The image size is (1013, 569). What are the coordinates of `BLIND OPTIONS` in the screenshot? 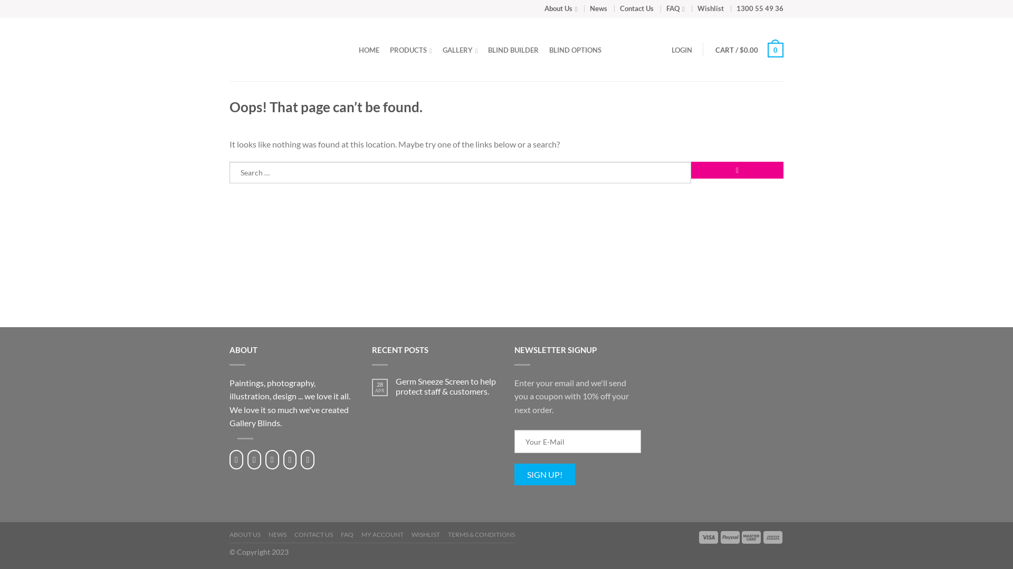 It's located at (575, 50).